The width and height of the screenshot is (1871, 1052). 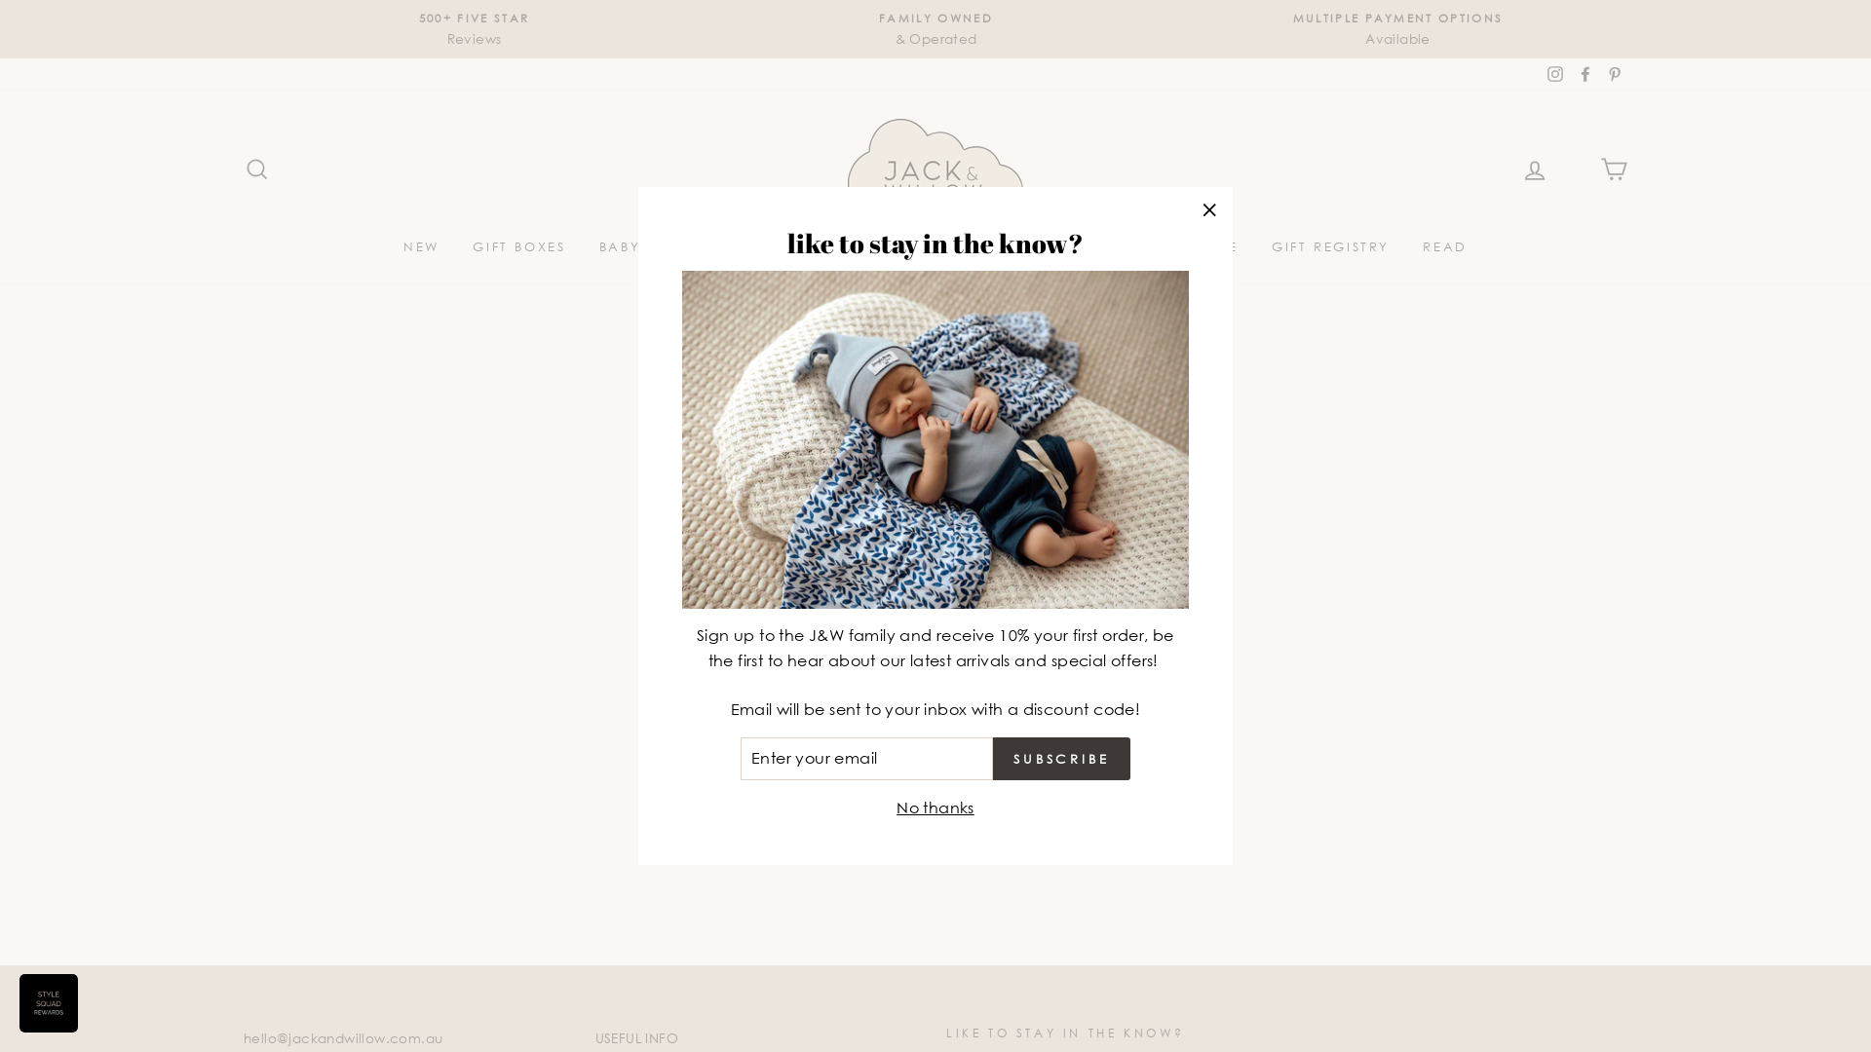 What do you see at coordinates (803, 246) in the screenshot?
I see `TOYS` at bounding box center [803, 246].